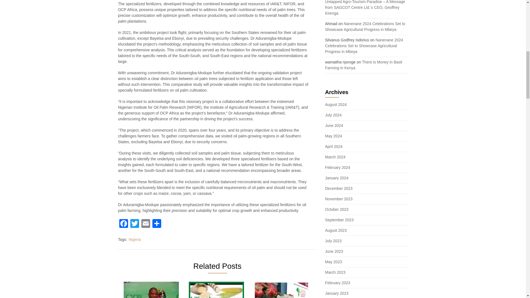  What do you see at coordinates (146, 224) in the screenshot?
I see `Email` at bounding box center [146, 224].